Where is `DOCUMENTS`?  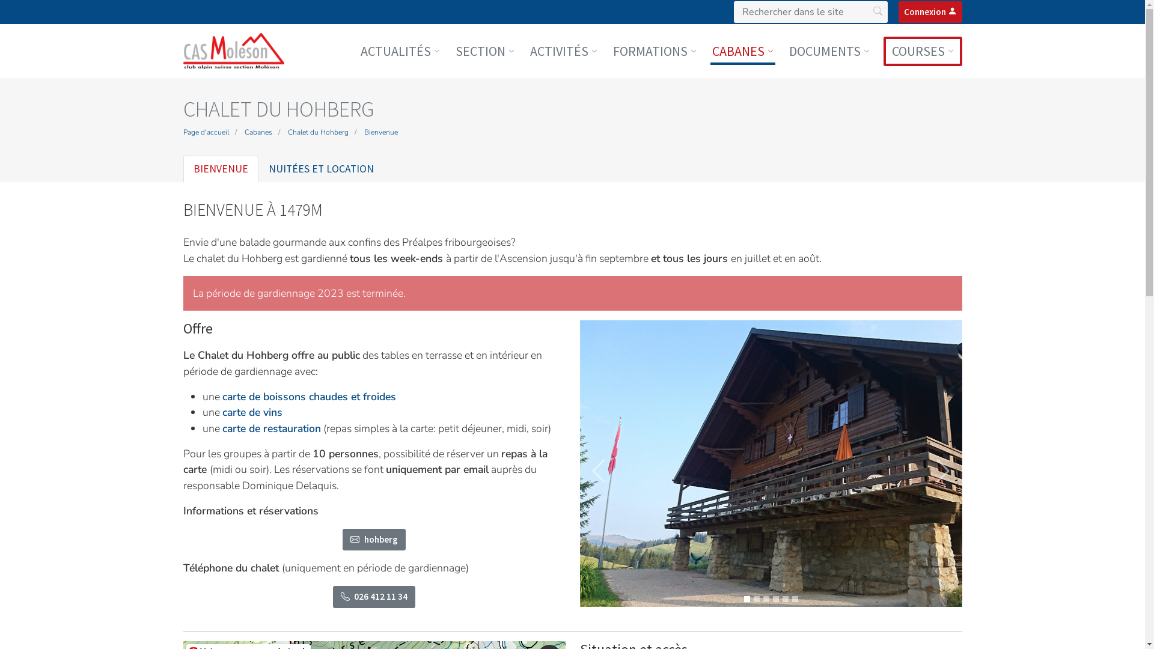
DOCUMENTS is located at coordinates (829, 50).